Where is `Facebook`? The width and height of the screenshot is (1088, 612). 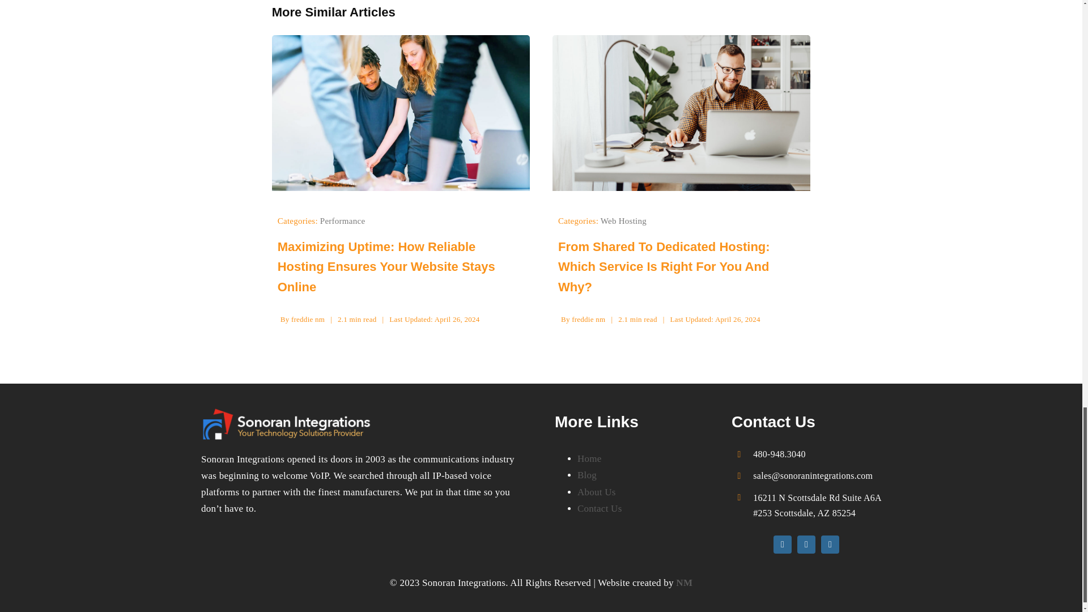 Facebook is located at coordinates (783, 545).